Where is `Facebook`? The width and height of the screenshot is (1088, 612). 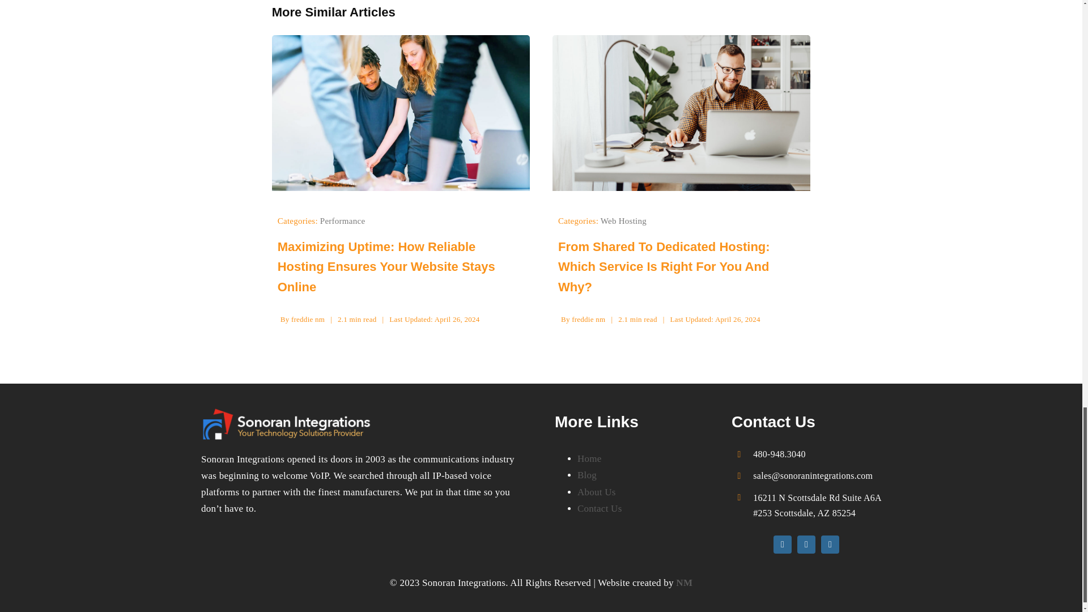 Facebook is located at coordinates (783, 545).